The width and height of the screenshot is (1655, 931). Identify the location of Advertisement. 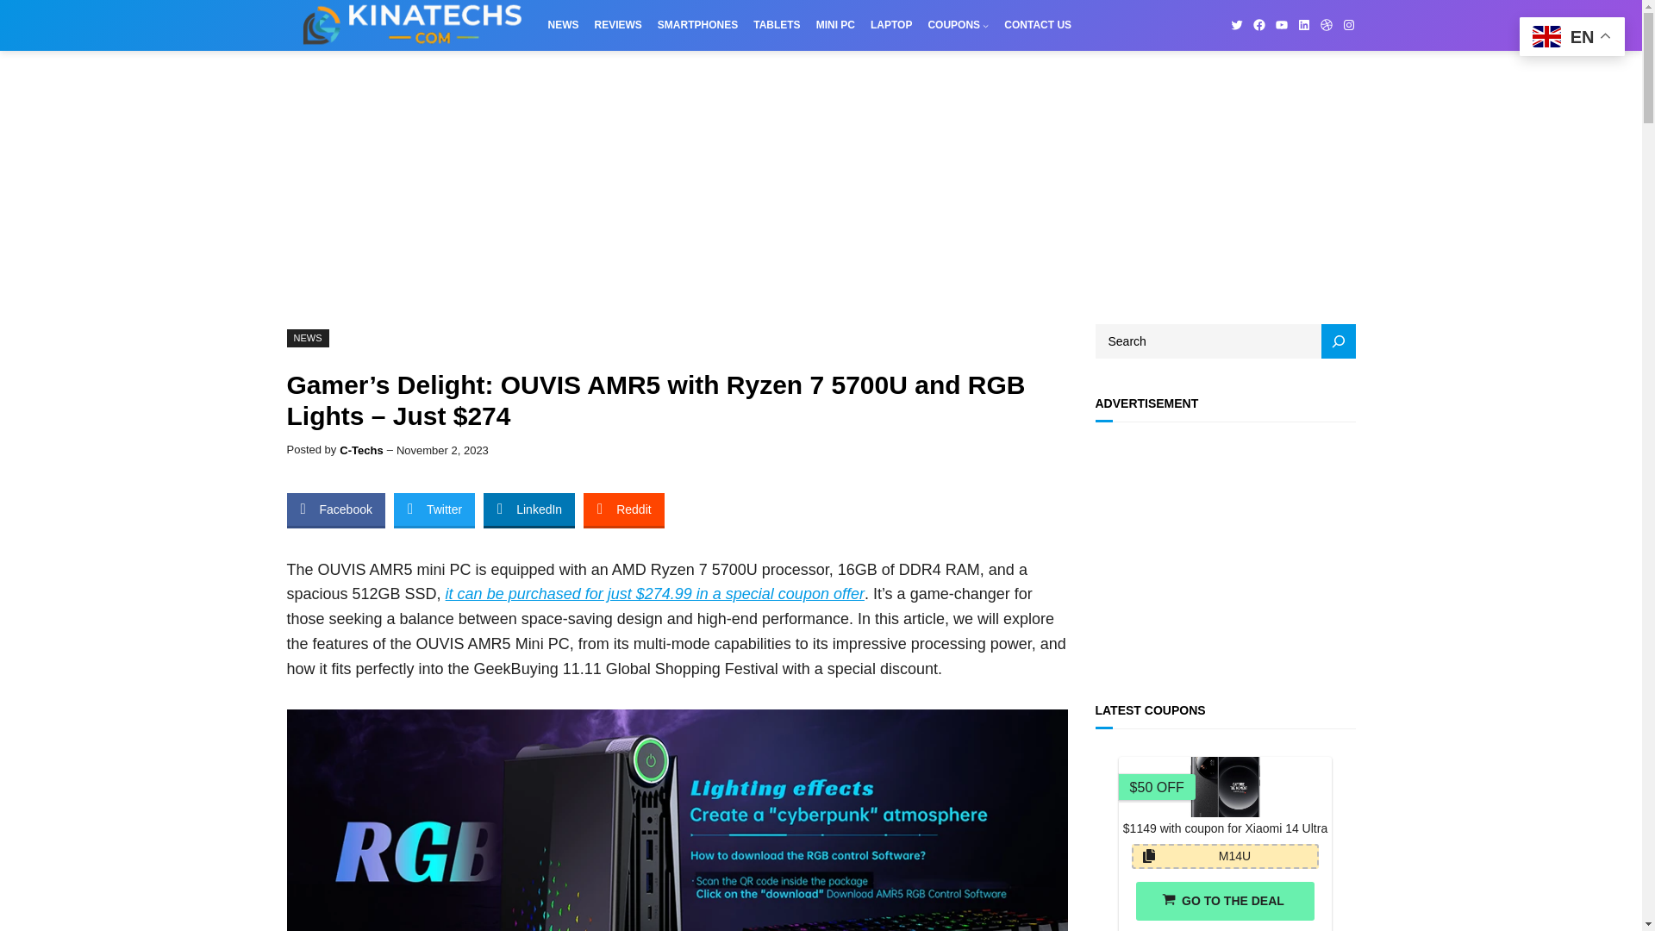
(1224, 557).